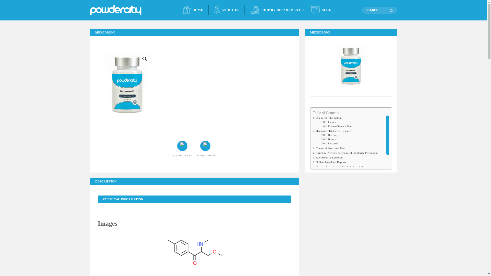  Describe the element at coordinates (391, 11) in the screenshot. I see `Search` at that location.